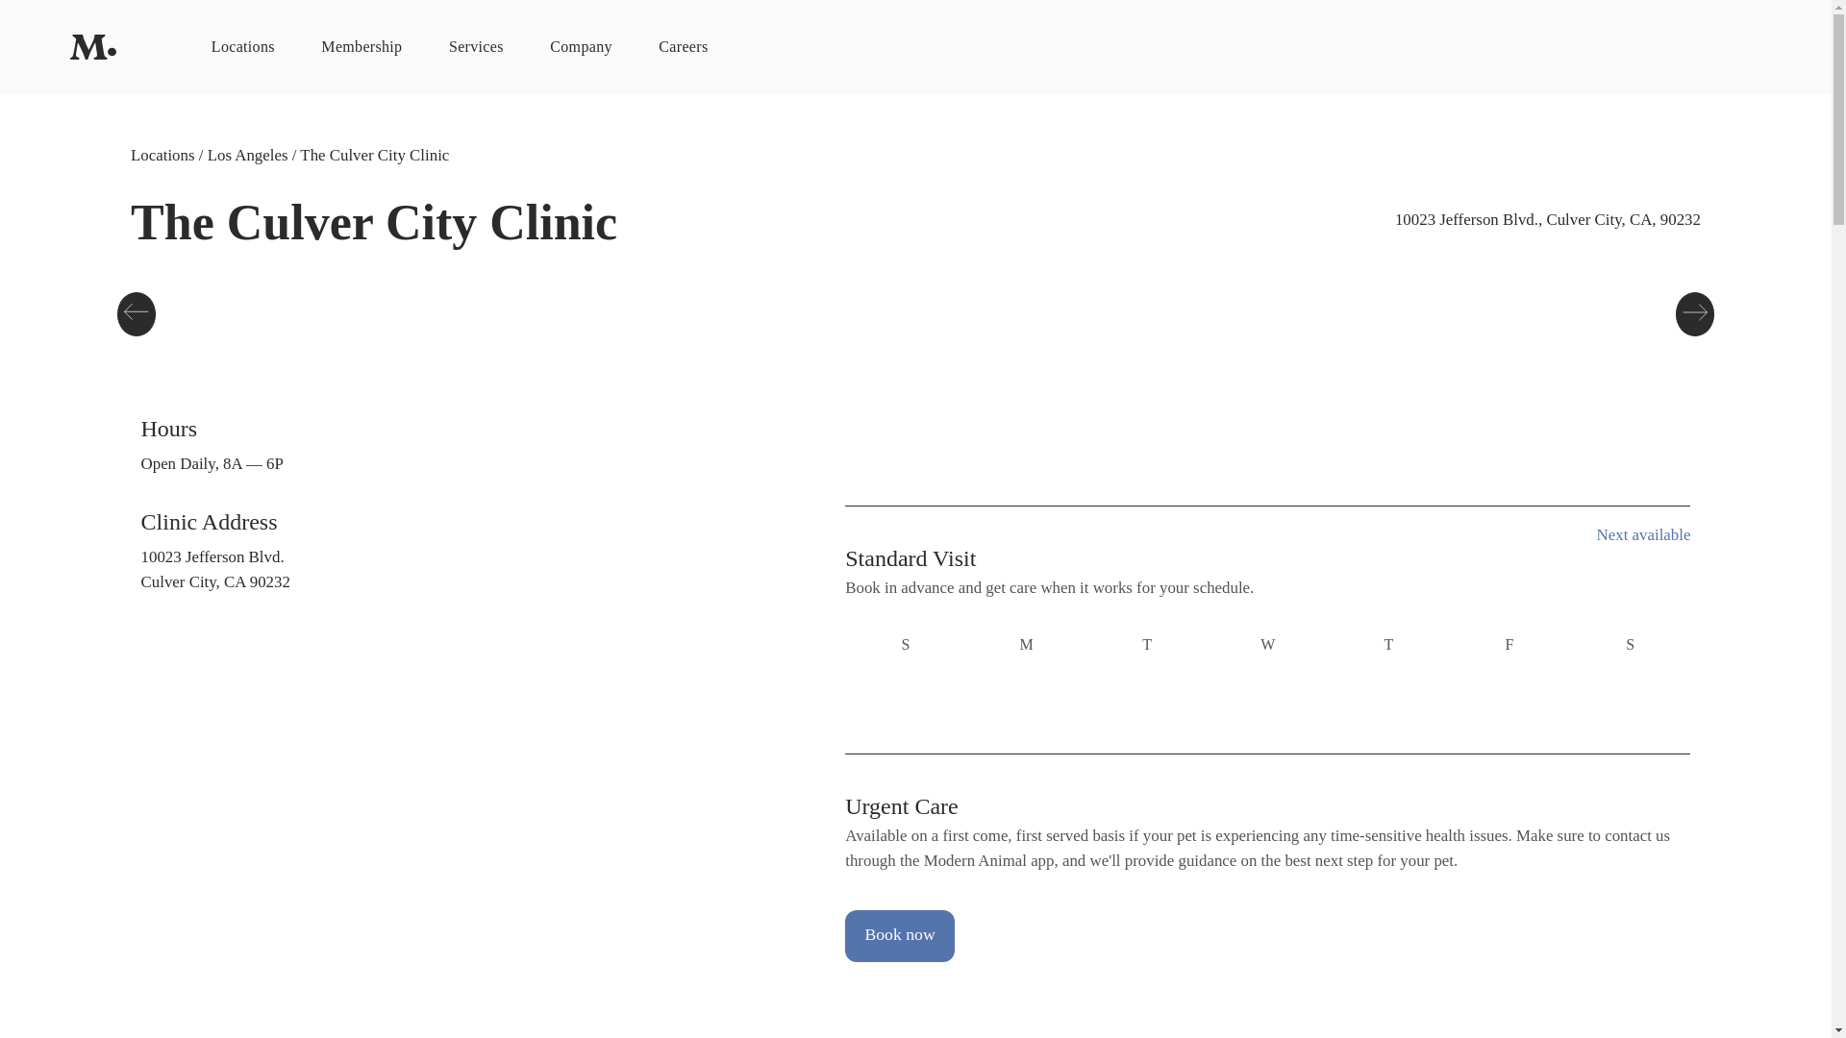 This screenshot has height=1038, width=1846. Describe the element at coordinates (93, 46) in the screenshot. I see `Modern Animal` at that location.